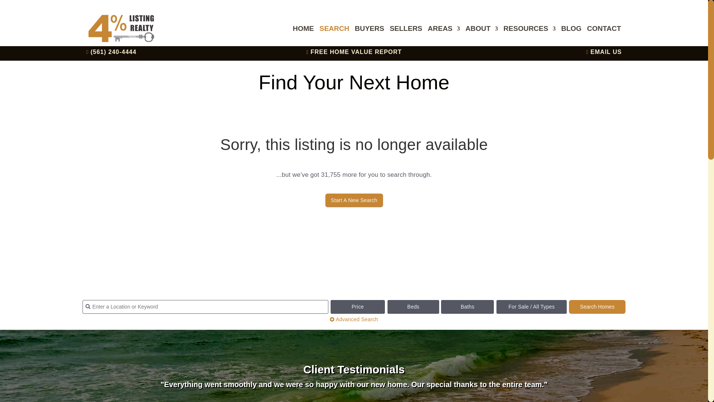  I want to click on EMAIL US, so click(606, 51).